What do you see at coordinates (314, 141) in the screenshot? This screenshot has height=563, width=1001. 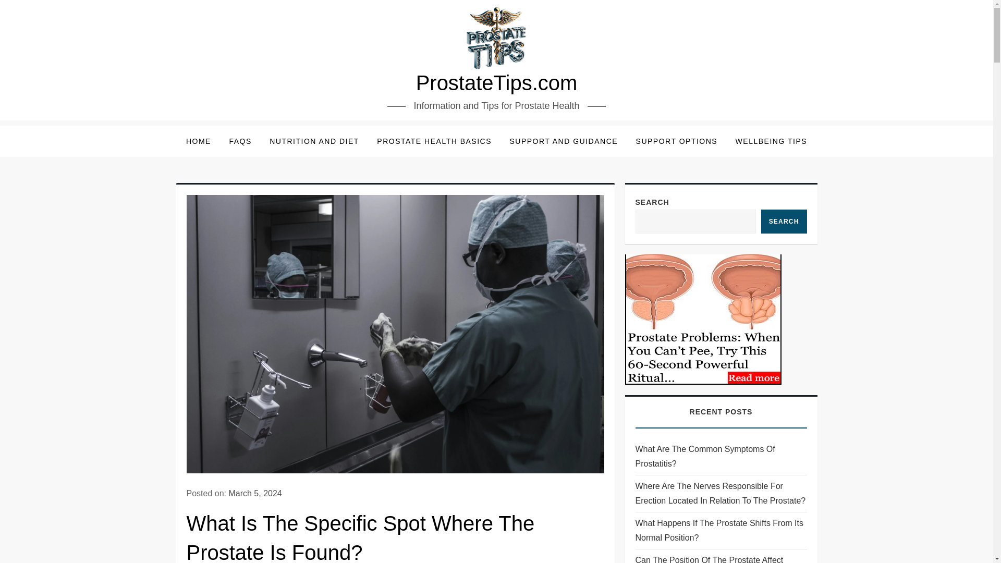 I see `NUTRITION AND DIET` at bounding box center [314, 141].